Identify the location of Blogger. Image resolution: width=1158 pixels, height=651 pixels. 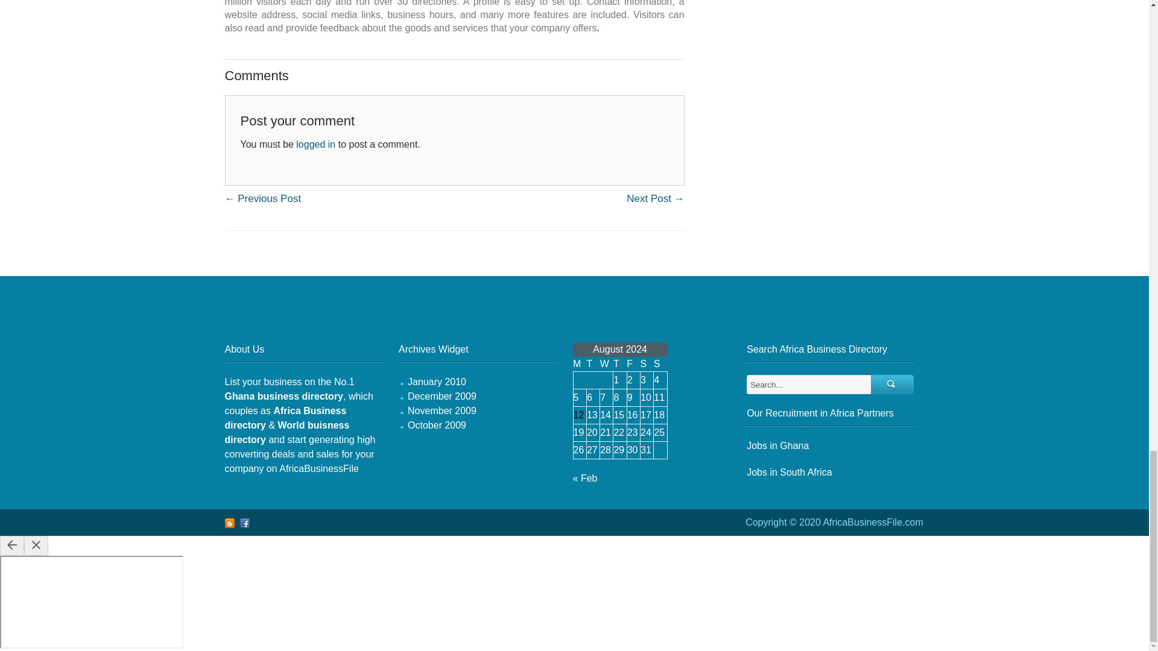
(229, 523).